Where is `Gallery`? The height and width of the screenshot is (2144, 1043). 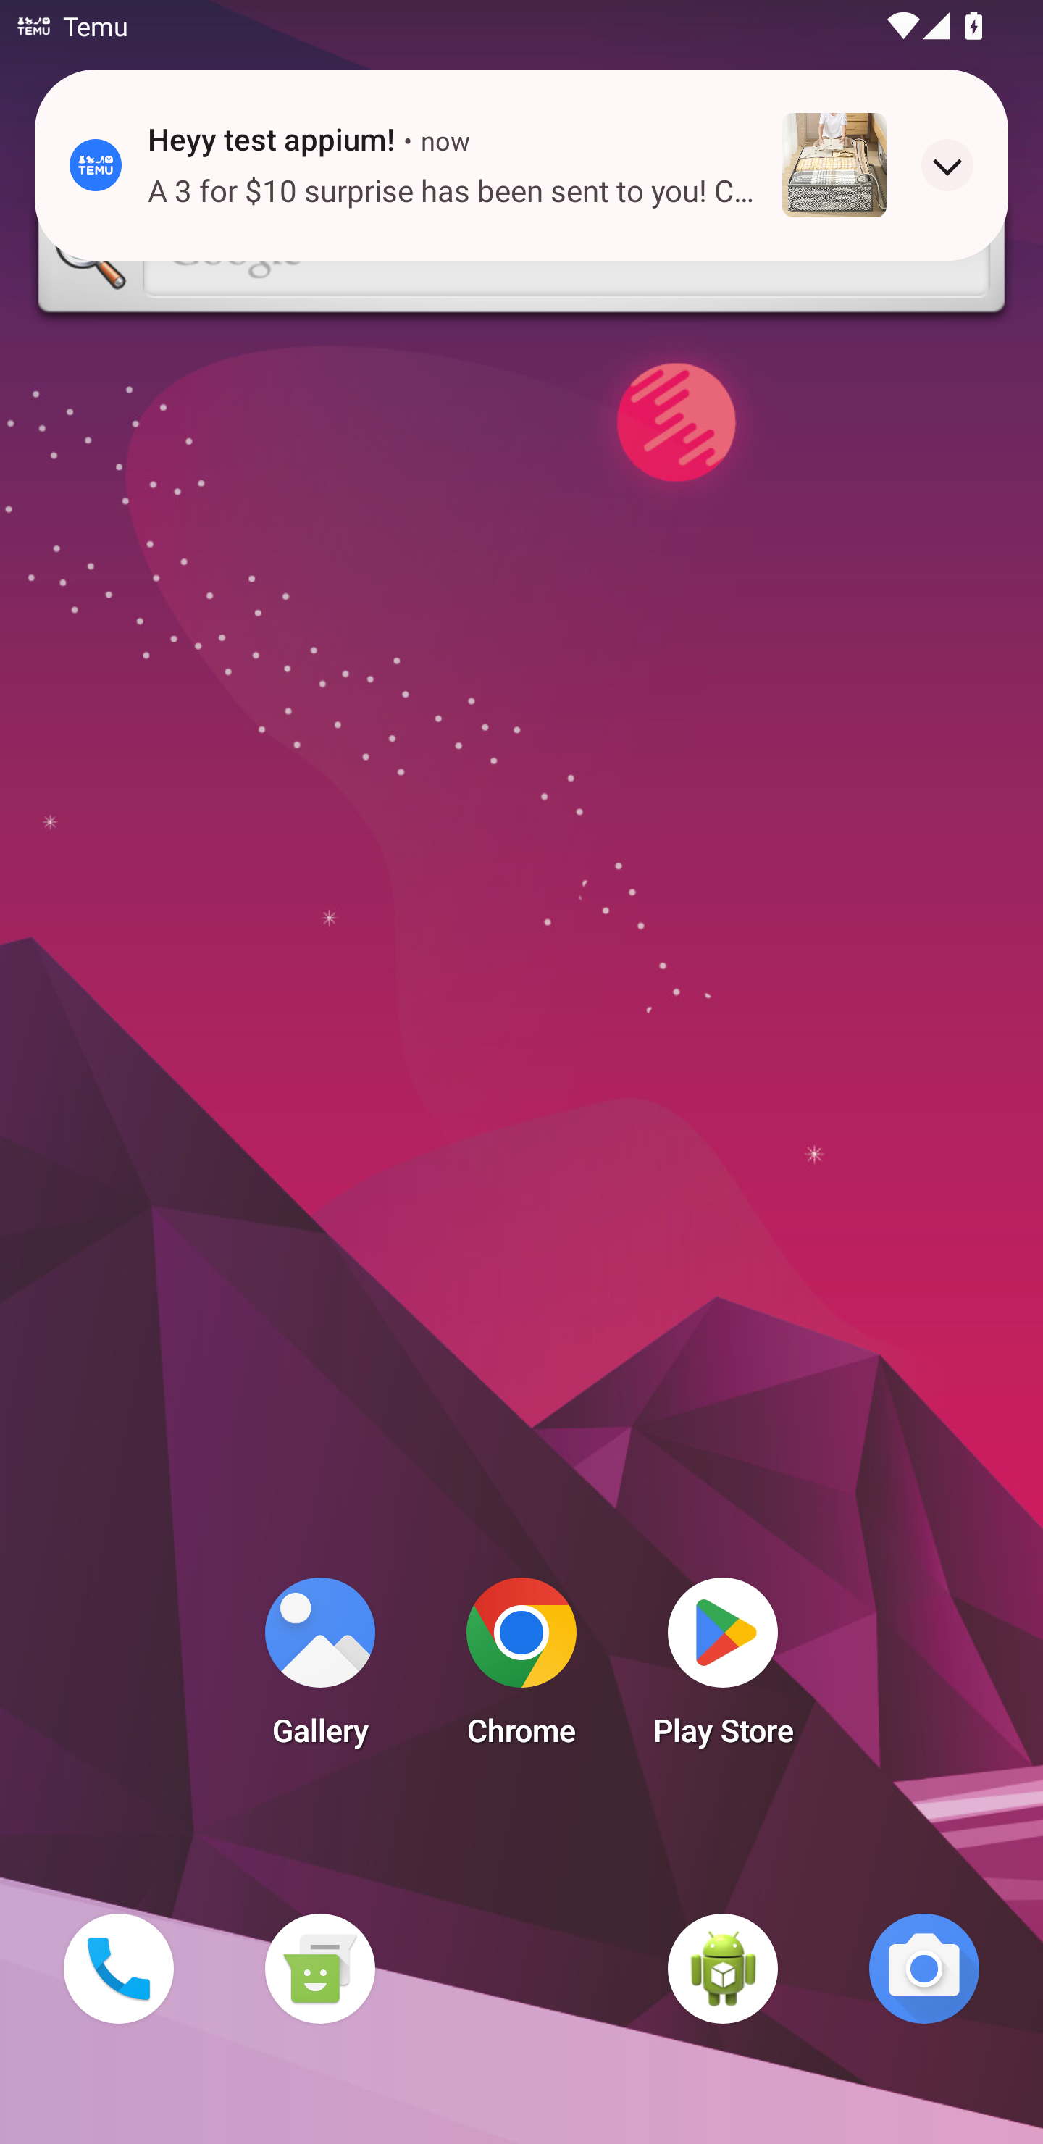 Gallery is located at coordinates (319, 1669).